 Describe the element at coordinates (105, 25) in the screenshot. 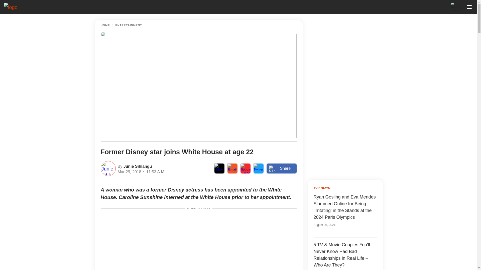

I see `HOME` at that location.